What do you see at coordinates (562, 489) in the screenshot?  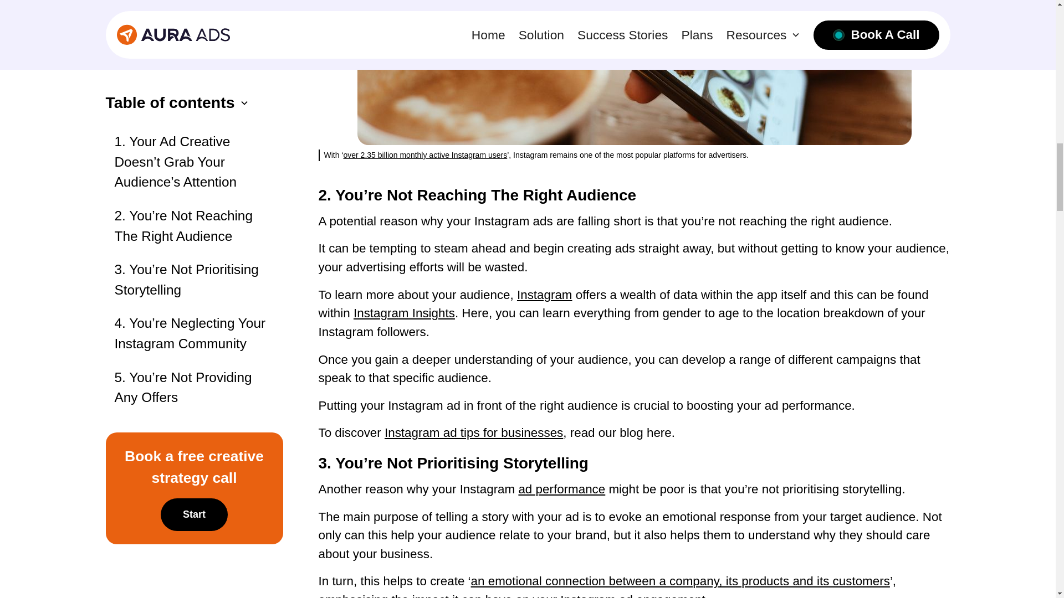 I see `ad performance` at bounding box center [562, 489].